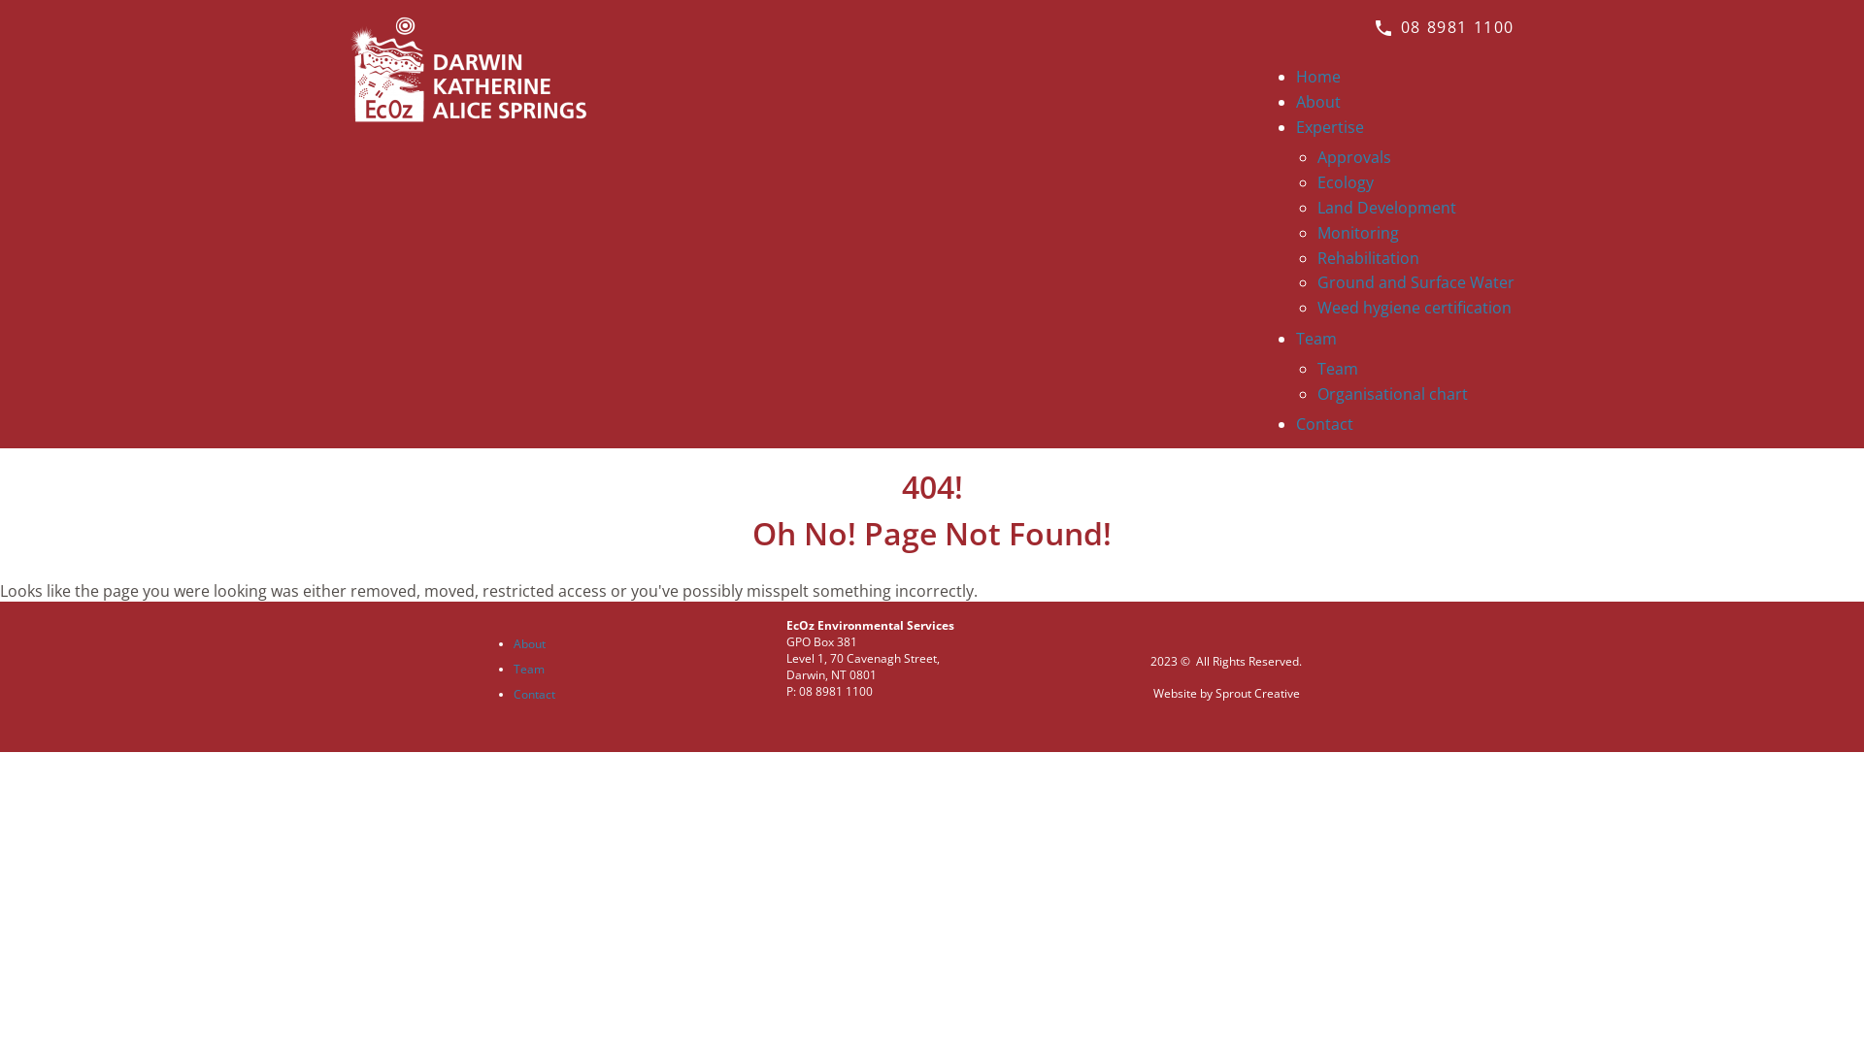 This screenshot has height=1048, width=1864. I want to click on Rehabilitation, so click(1369, 258).